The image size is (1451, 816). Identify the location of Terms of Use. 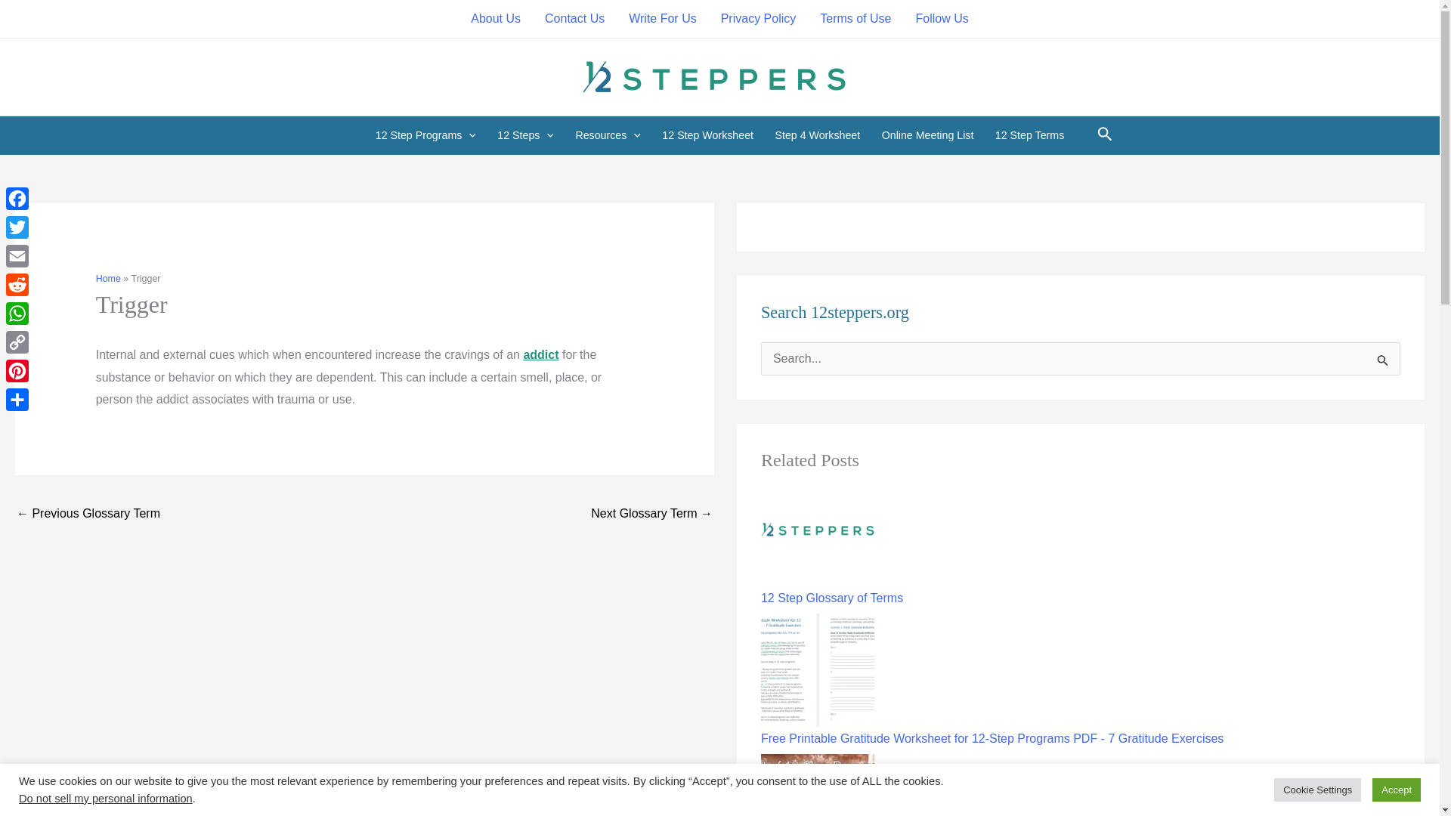
(855, 18).